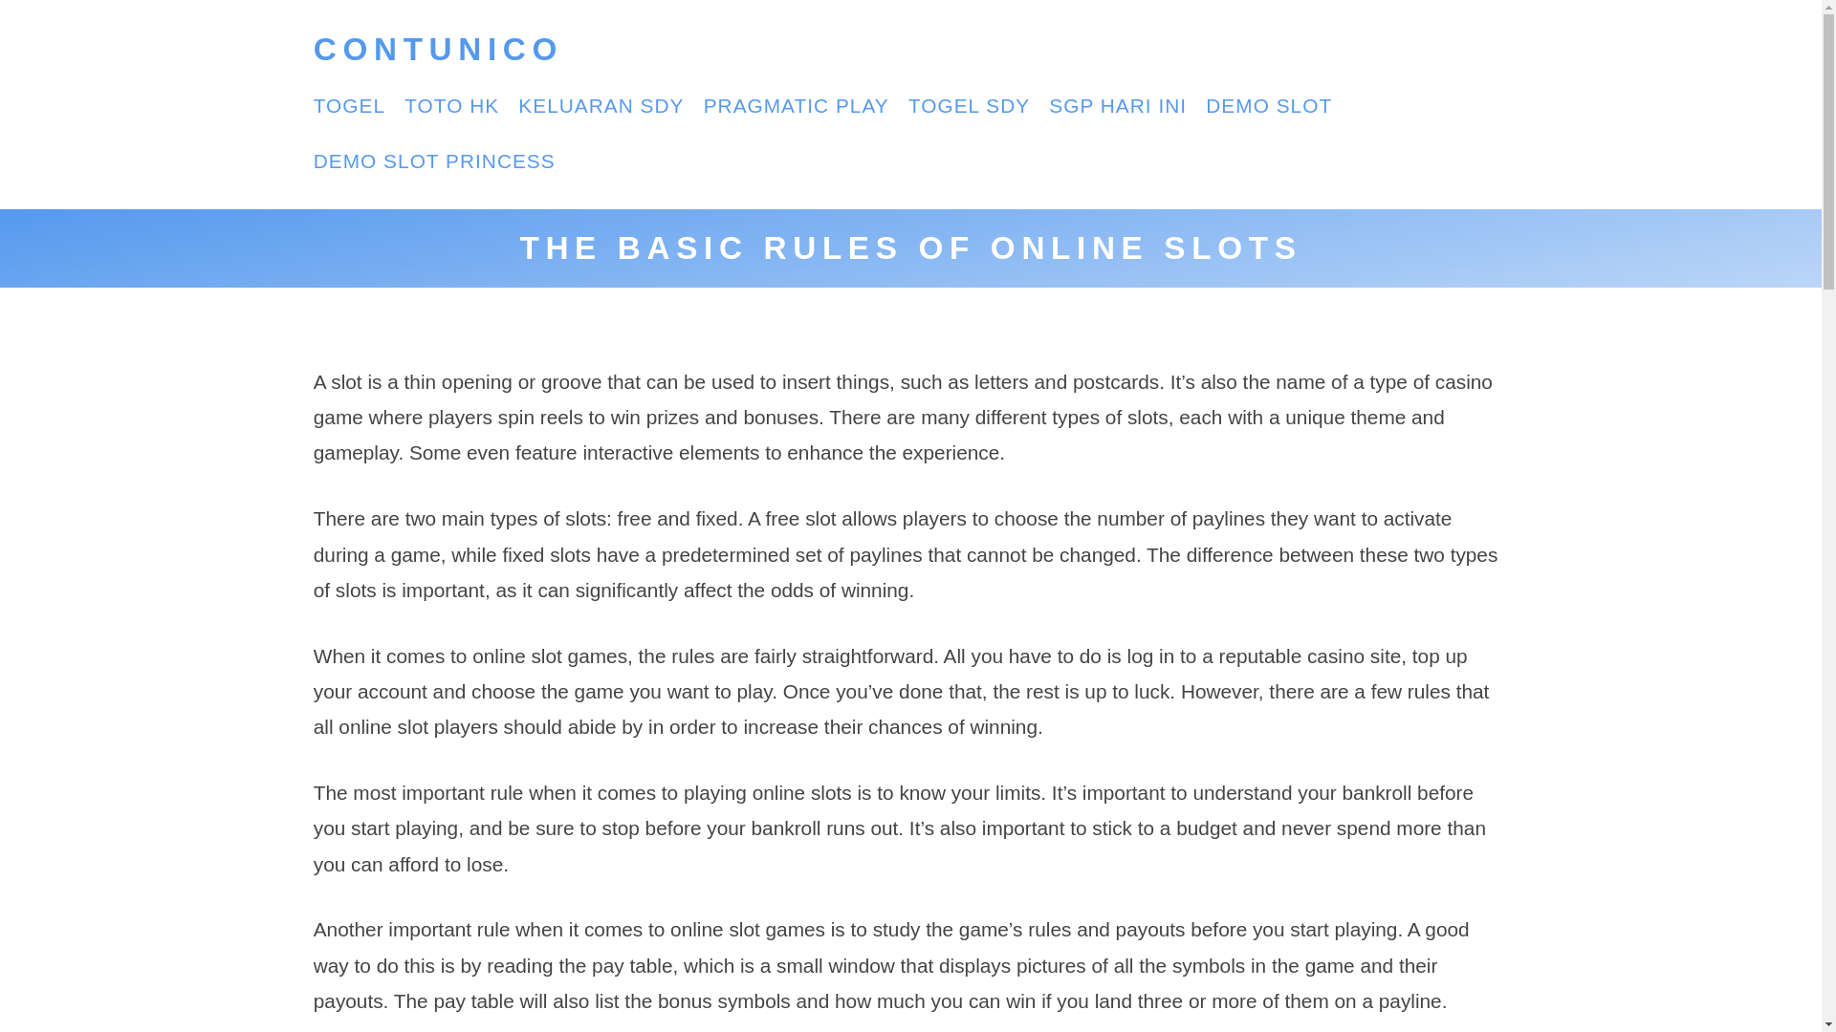 This screenshot has height=1032, width=1836. I want to click on PRAGMATIC PLAY, so click(796, 105).